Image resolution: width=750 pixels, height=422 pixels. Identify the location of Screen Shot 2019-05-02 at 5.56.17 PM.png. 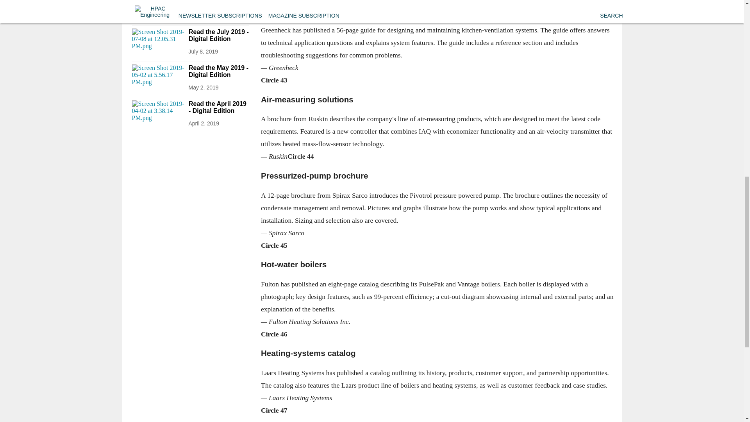
(158, 79).